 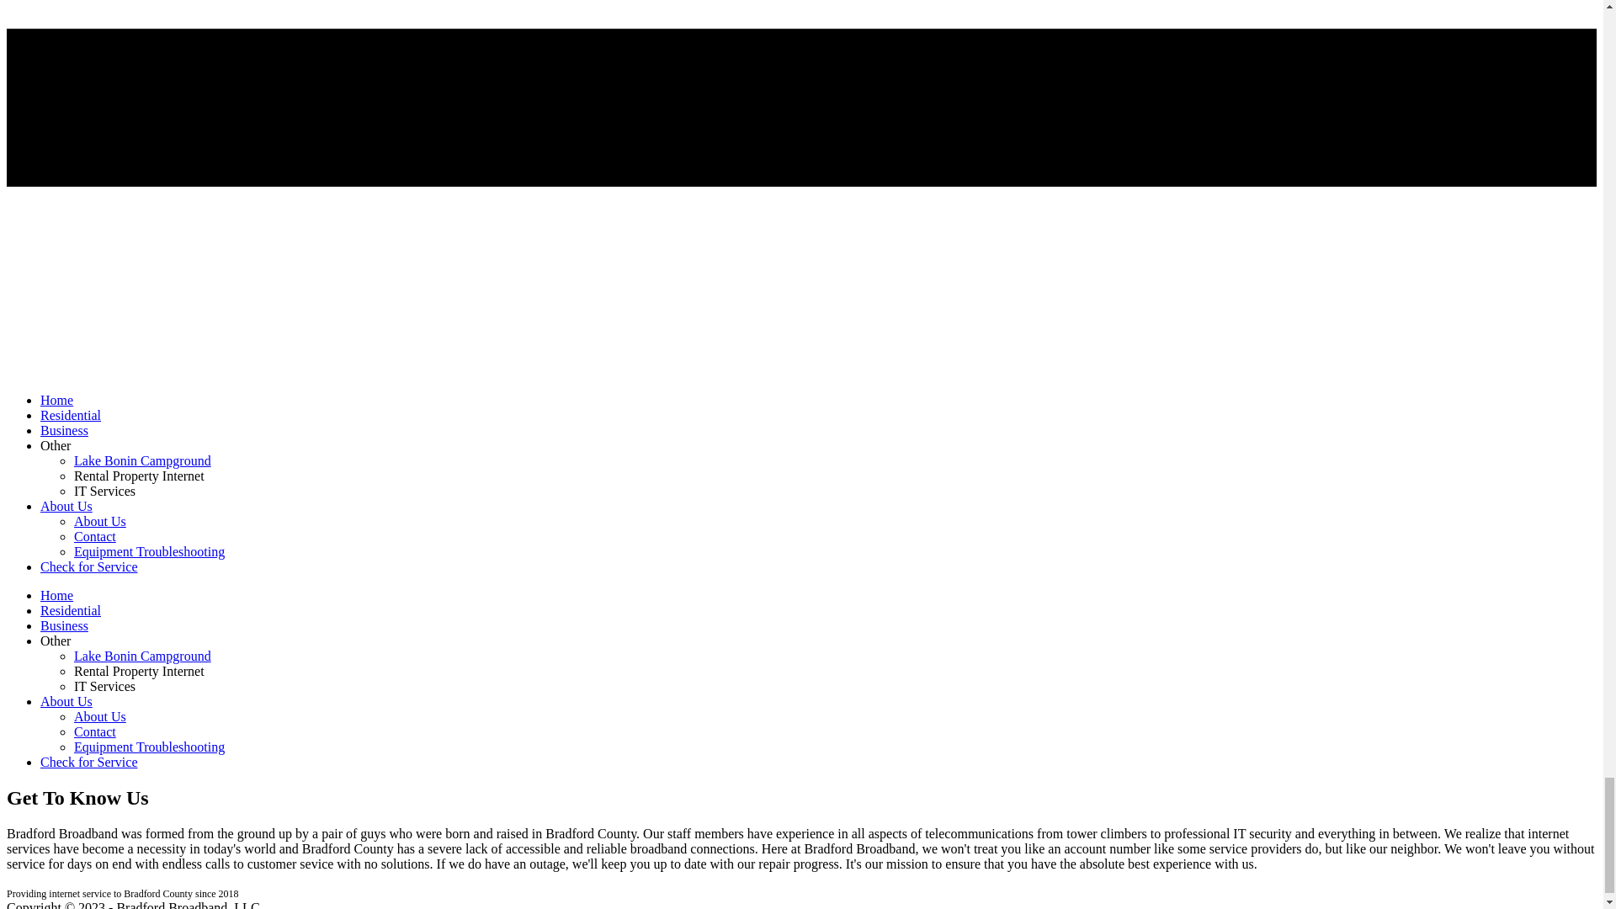 I want to click on Rental Property Internet, so click(x=140, y=476).